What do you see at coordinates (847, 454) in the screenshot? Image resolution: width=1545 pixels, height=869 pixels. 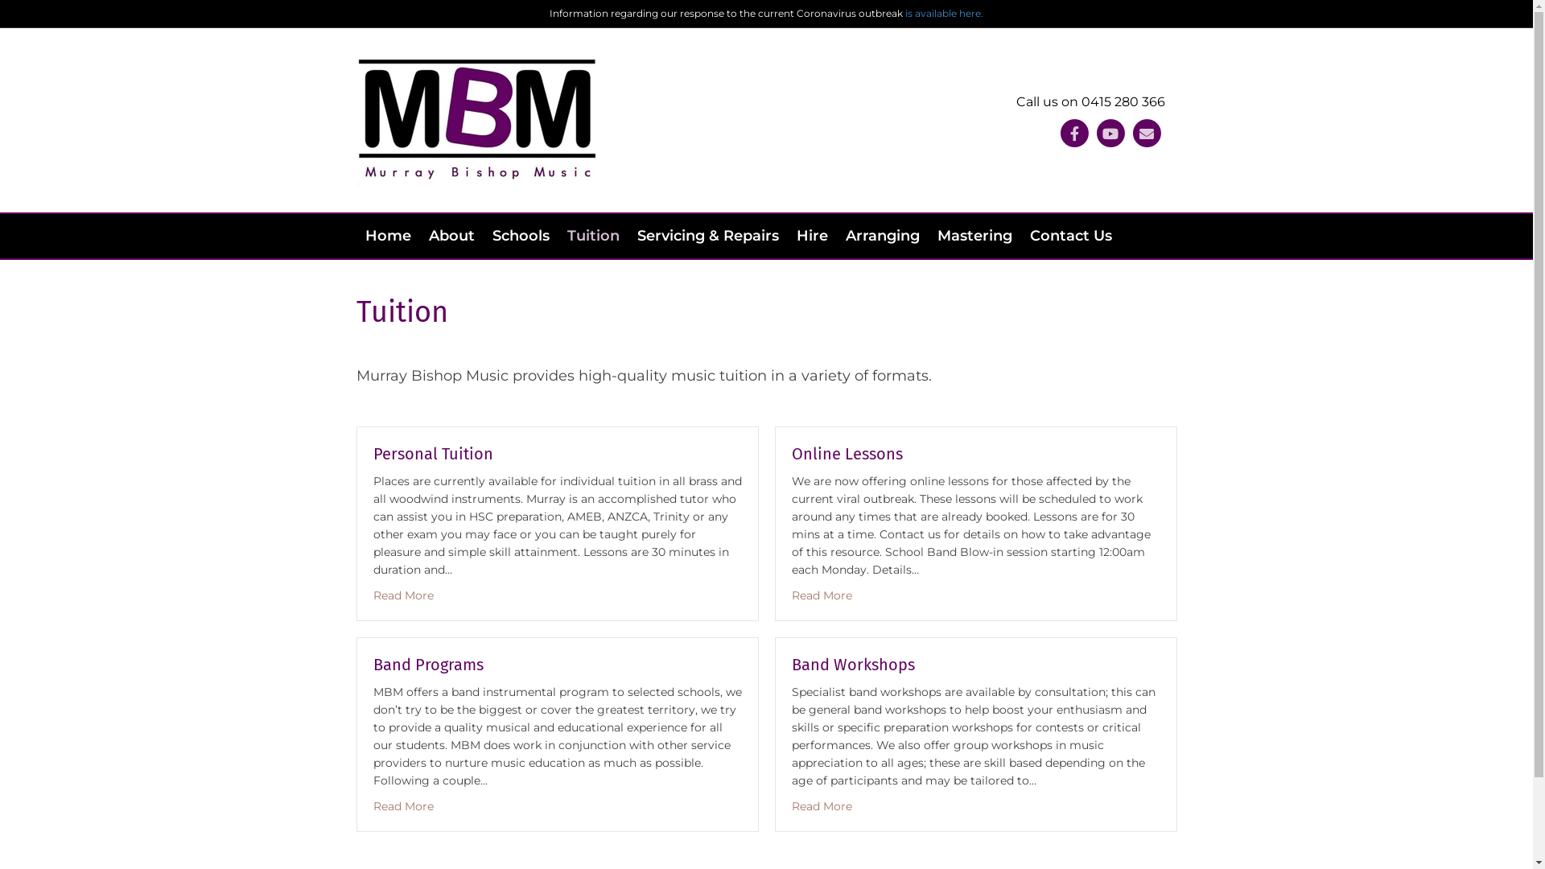 I see `Online Lessons` at bounding box center [847, 454].